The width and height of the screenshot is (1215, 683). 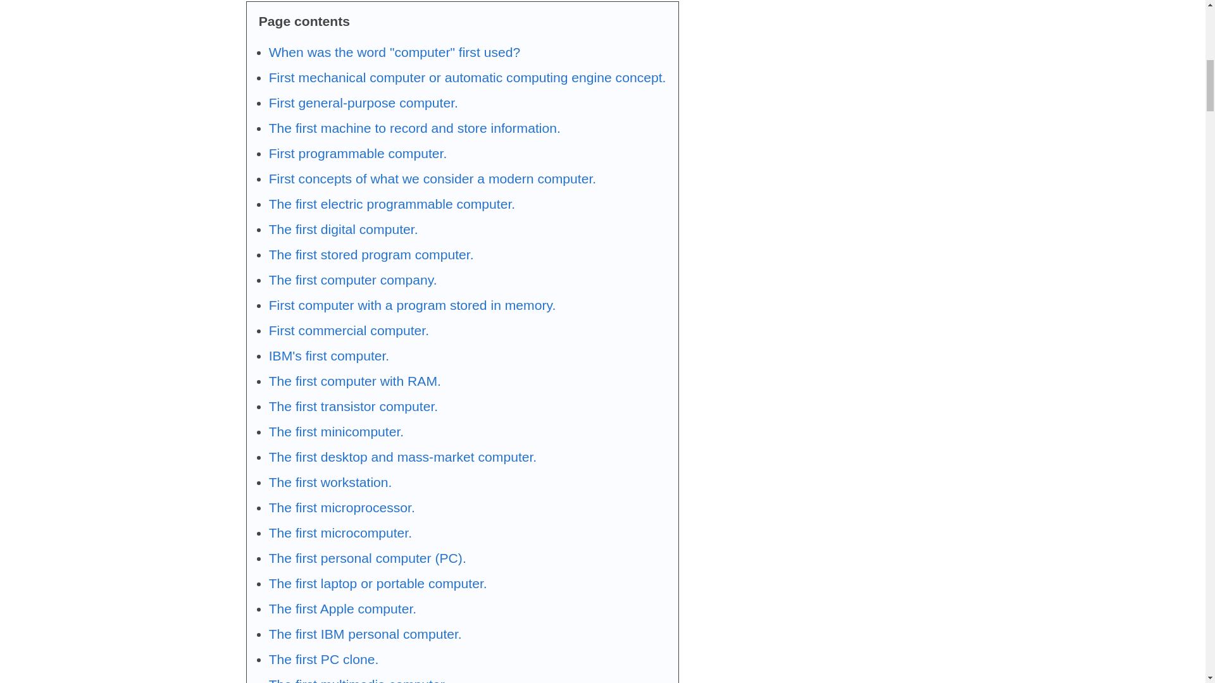 I want to click on The first minicomputer., so click(x=337, y=431).